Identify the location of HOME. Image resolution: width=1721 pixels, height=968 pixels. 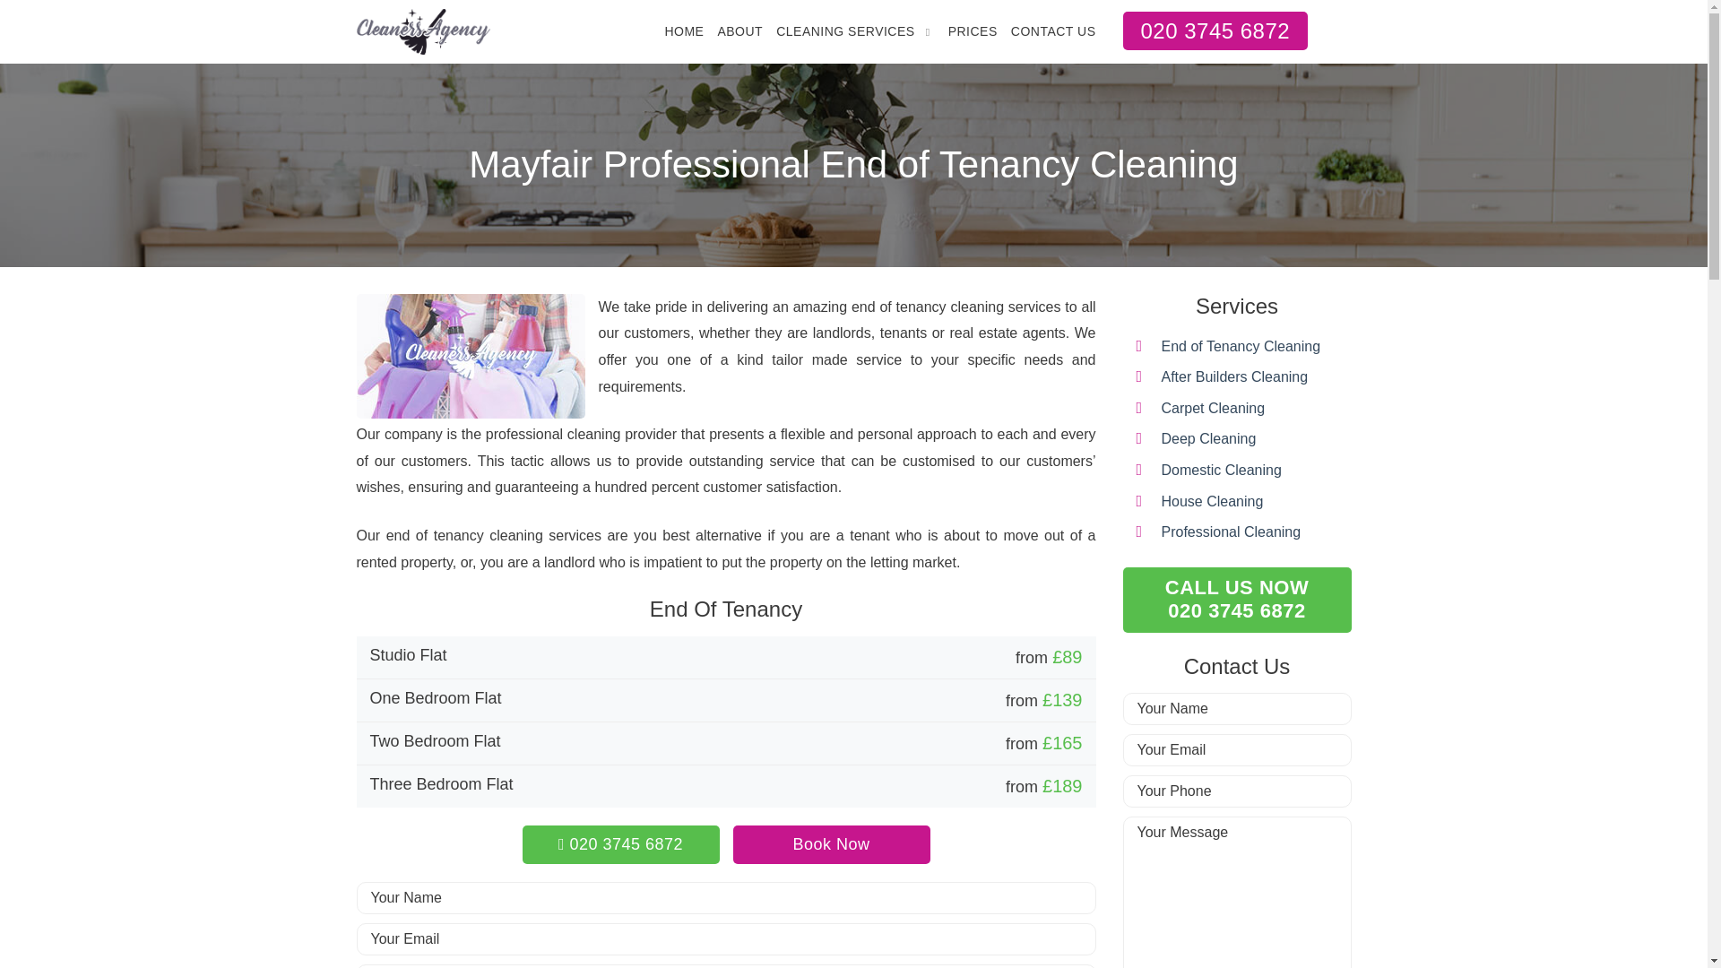
(620, 844).